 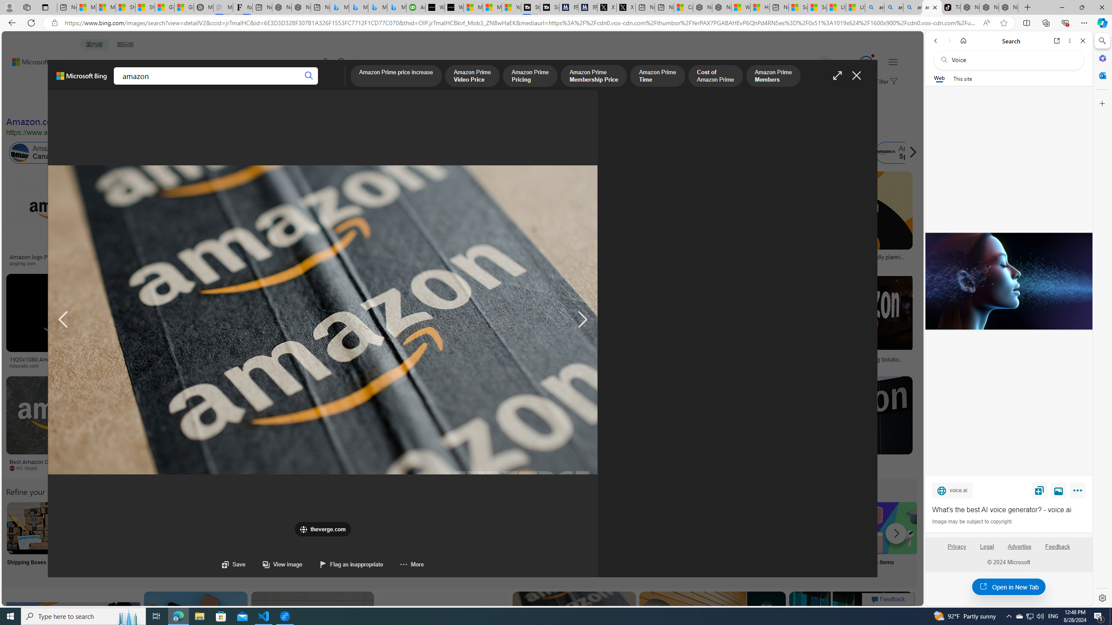 What do you see at coordinates (789, 462) in the screenshot?
I see `Amazon` at bounding box center [789, 462].